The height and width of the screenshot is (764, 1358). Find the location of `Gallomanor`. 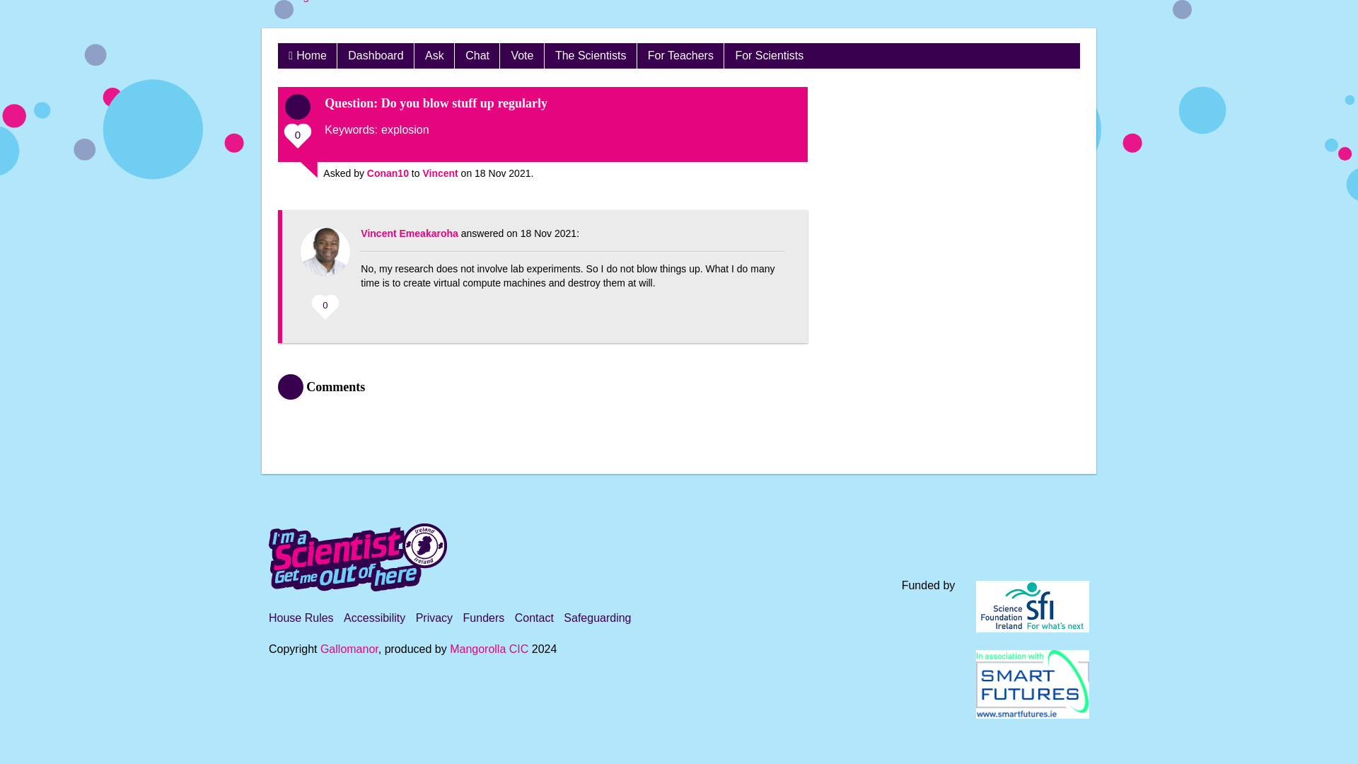

Gallomanor is located at coordinates (349, 649).